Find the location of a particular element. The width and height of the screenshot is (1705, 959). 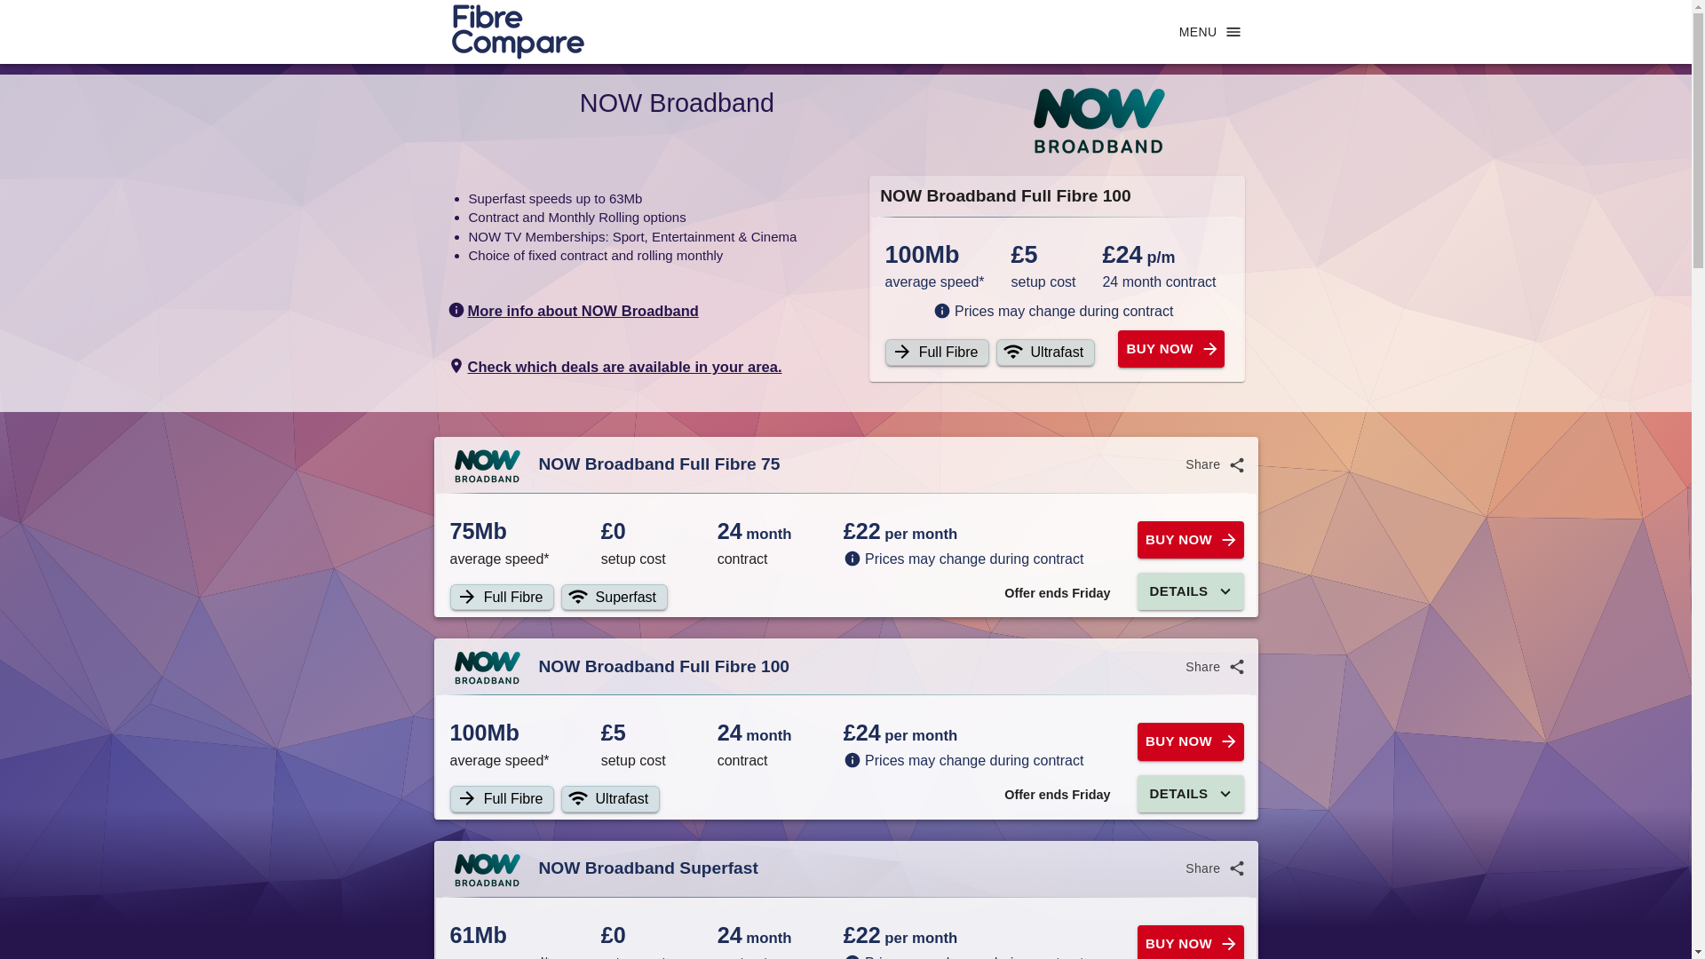

Check which deals are available in your area. is located at coordinates (615, 366).